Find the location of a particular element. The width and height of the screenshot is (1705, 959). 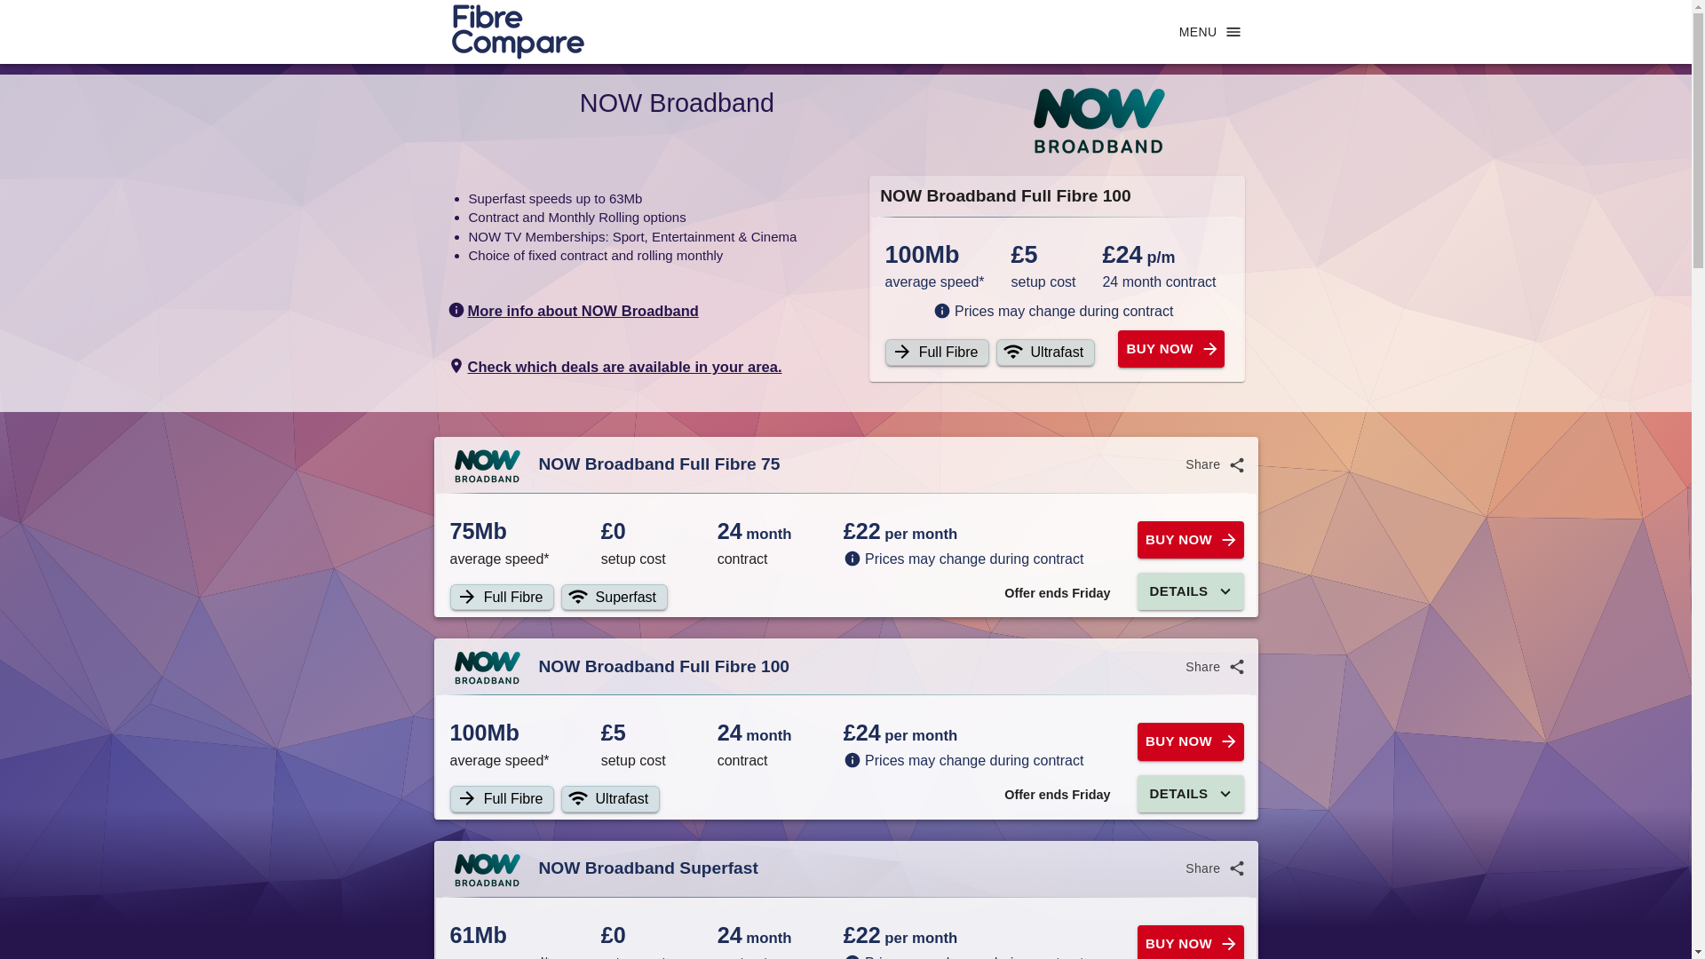

Check which deals are available in your area. is located at coordinates (615, 366).